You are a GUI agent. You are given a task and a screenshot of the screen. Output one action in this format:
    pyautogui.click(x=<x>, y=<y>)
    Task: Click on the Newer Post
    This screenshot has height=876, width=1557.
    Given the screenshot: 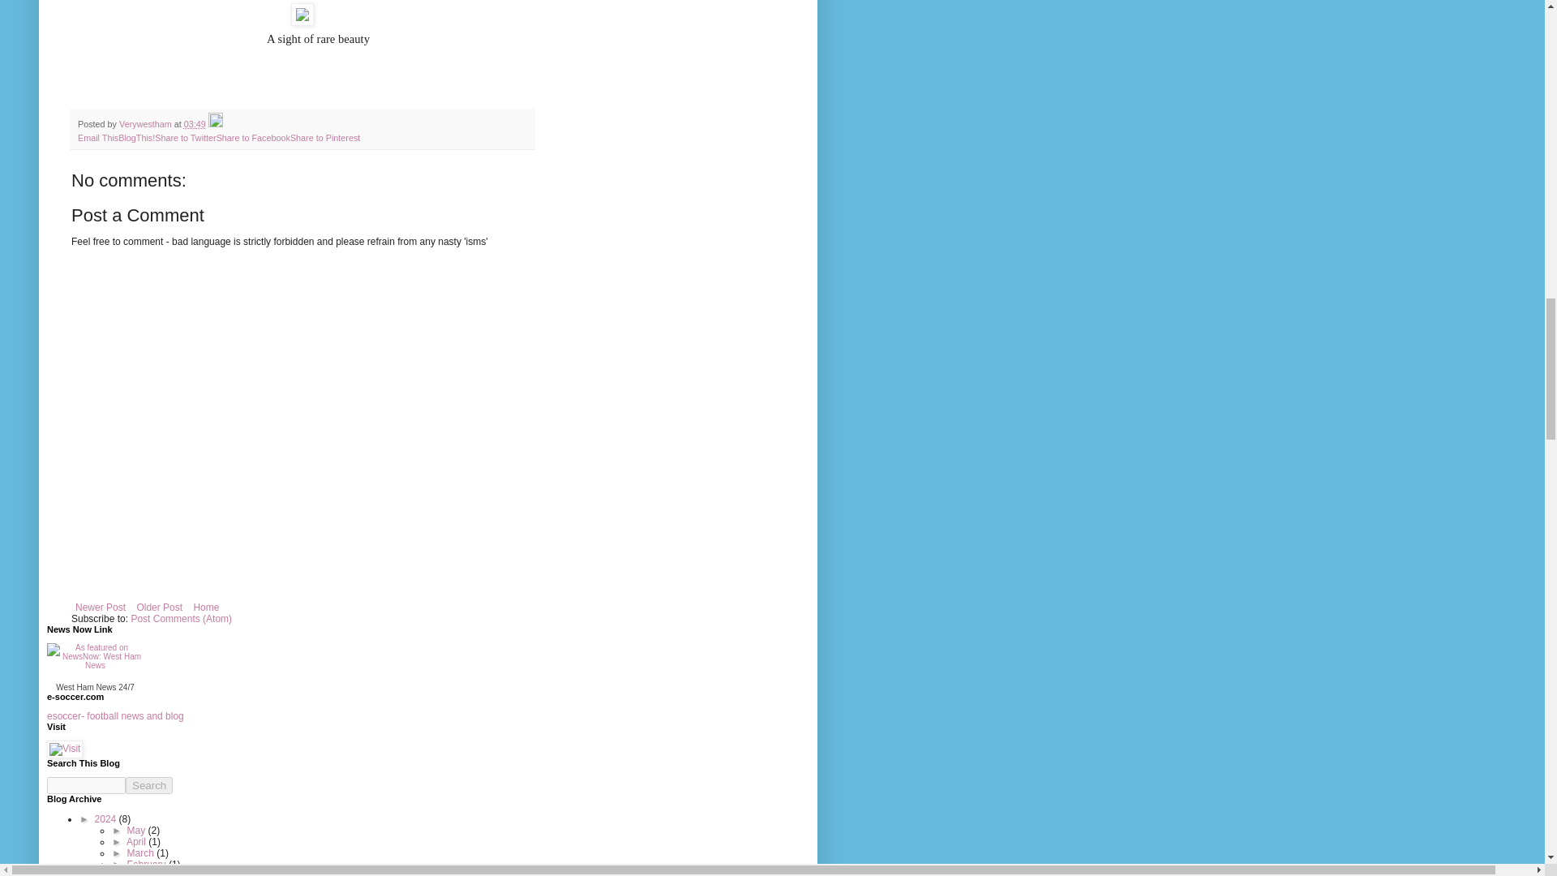 What is the action you would take?
    pyautogui.click(x=101, y=607)
    